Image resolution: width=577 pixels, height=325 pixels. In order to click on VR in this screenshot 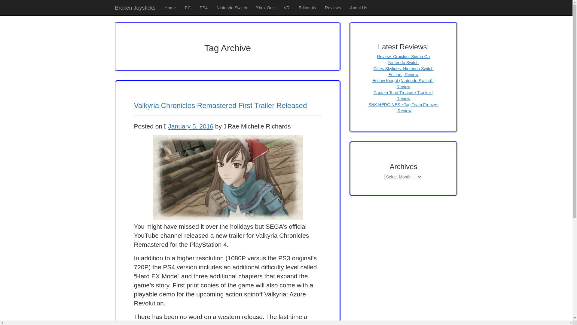, I will do `click(286, 8)`.